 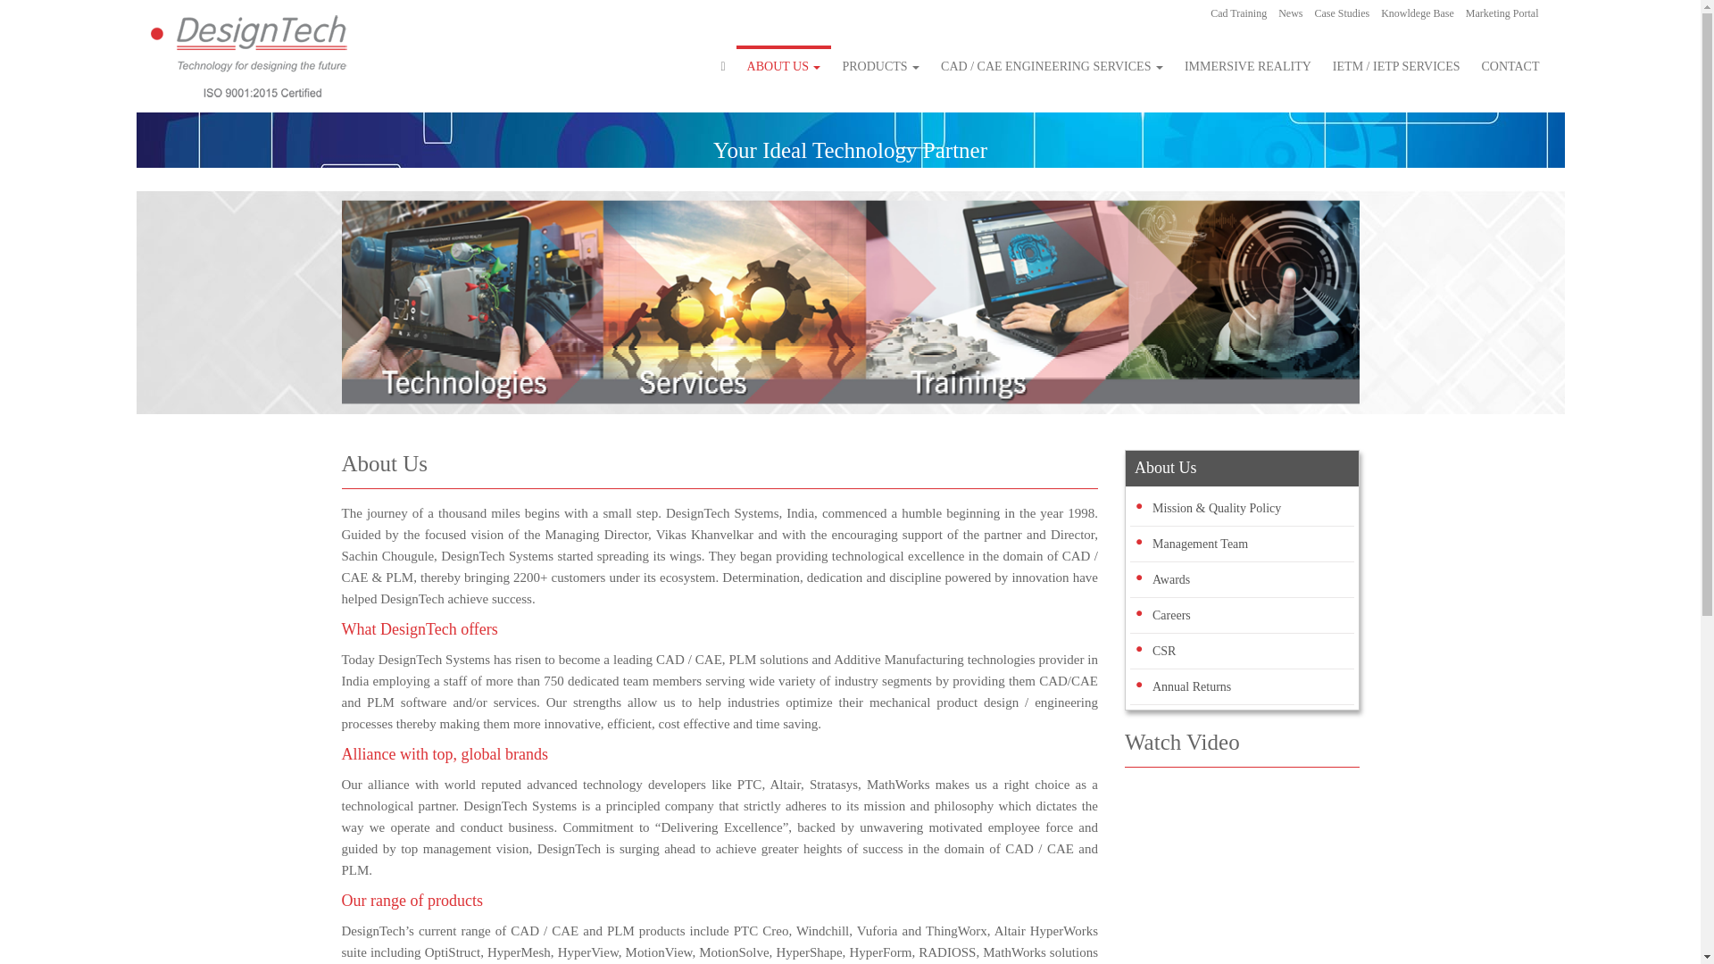 What do you see at coordinates (1248, 64) in the screenshot?
I see `IMMERSIVE REALITY` at bounding box center [1248, 64].